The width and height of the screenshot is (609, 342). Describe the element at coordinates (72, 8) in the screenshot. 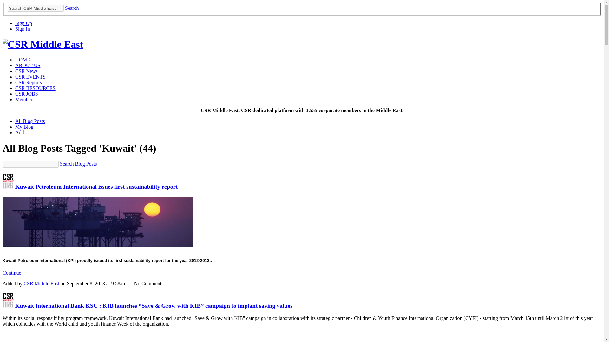

I see `Search` at that location.